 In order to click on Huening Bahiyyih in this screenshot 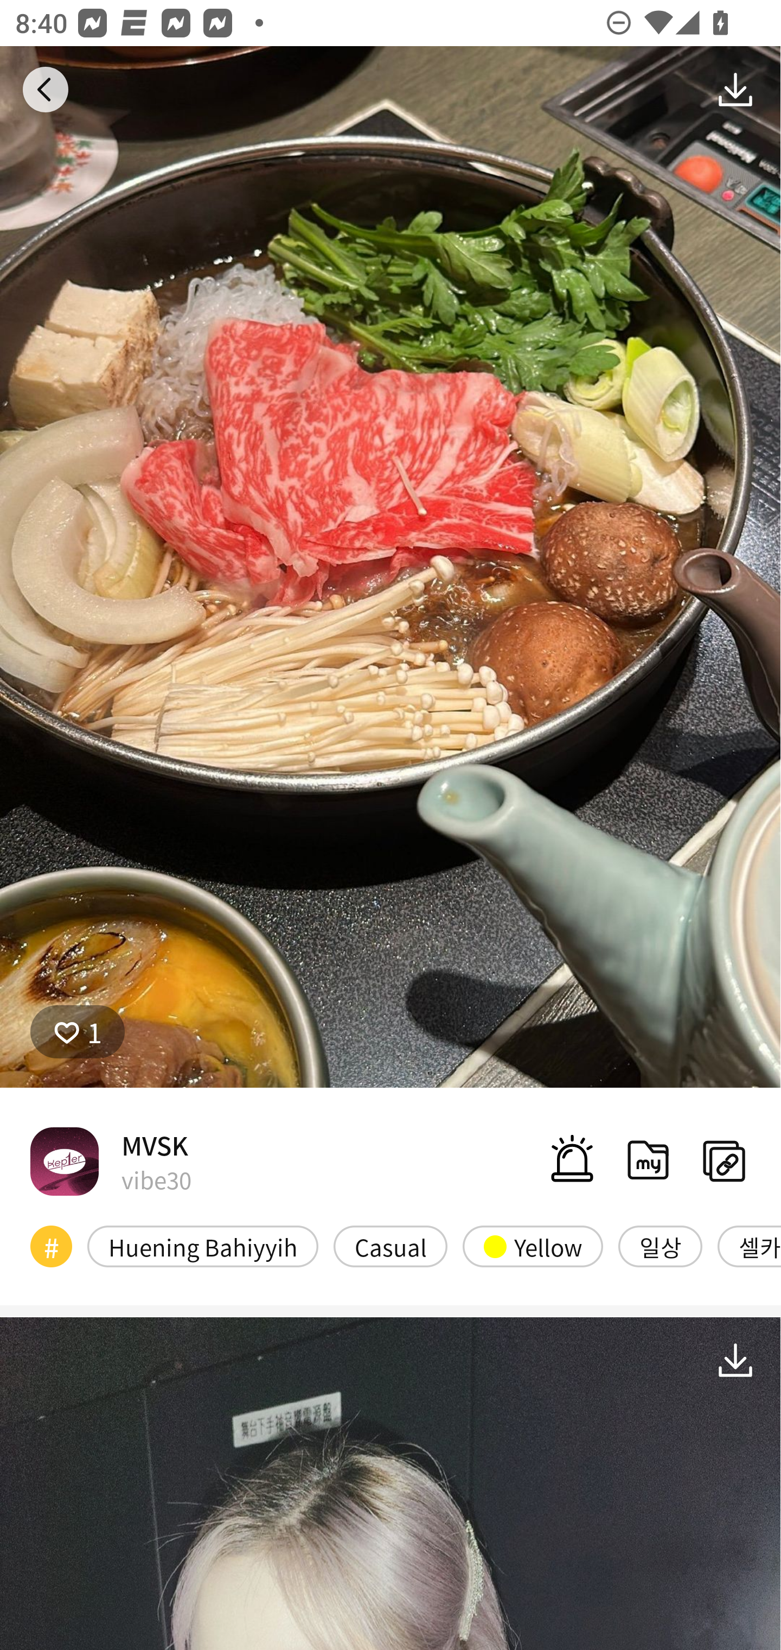, I will do `click(203, 1246)`.